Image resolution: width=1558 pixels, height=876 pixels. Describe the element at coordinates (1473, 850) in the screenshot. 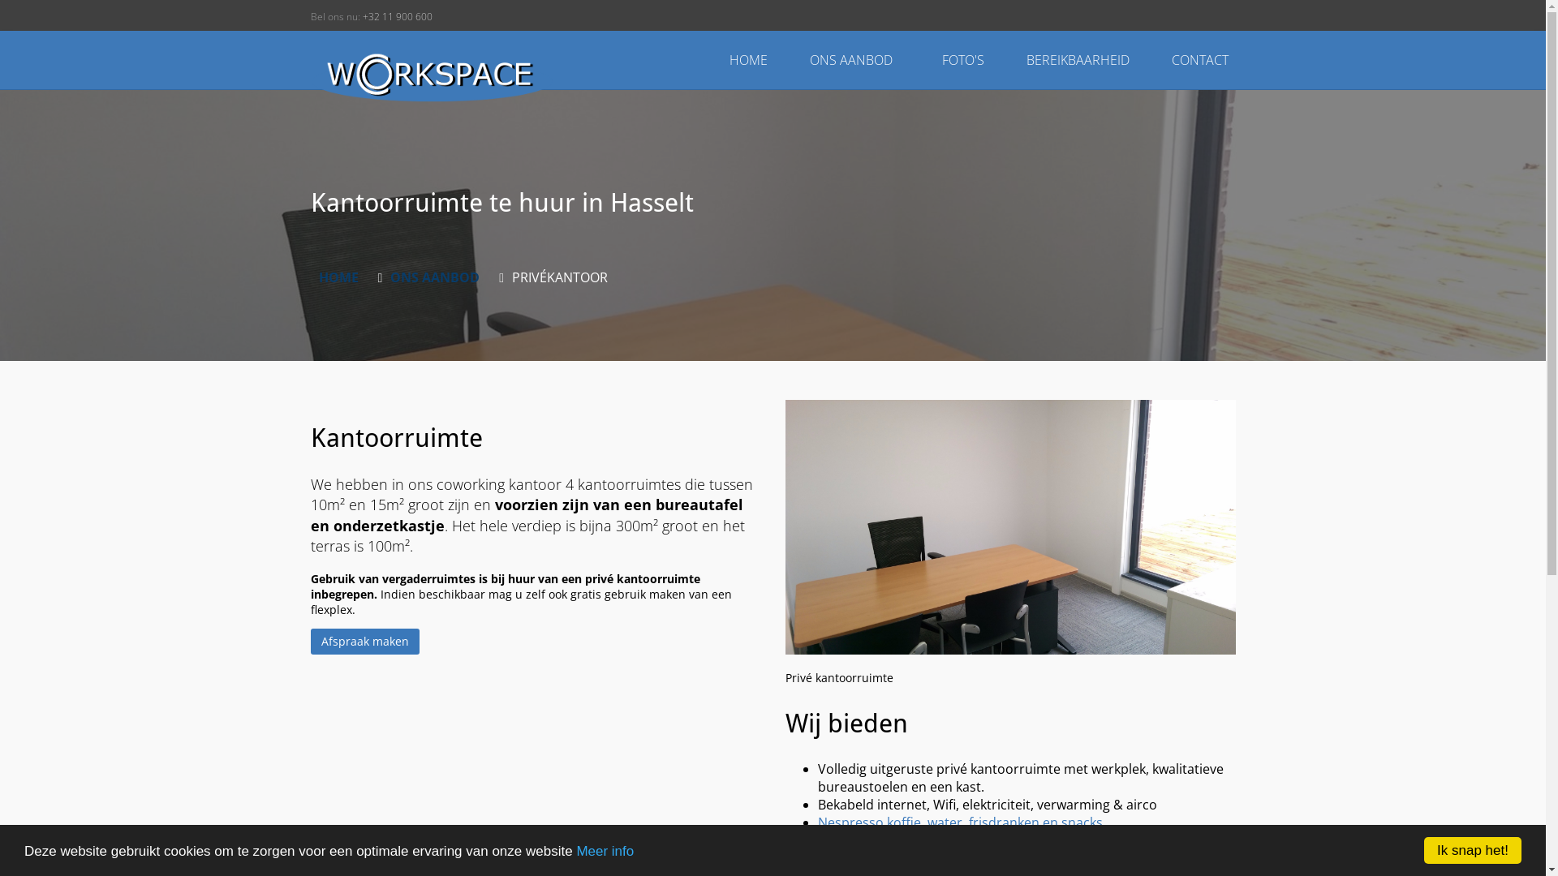

I see `Ik snap het!` at that location.